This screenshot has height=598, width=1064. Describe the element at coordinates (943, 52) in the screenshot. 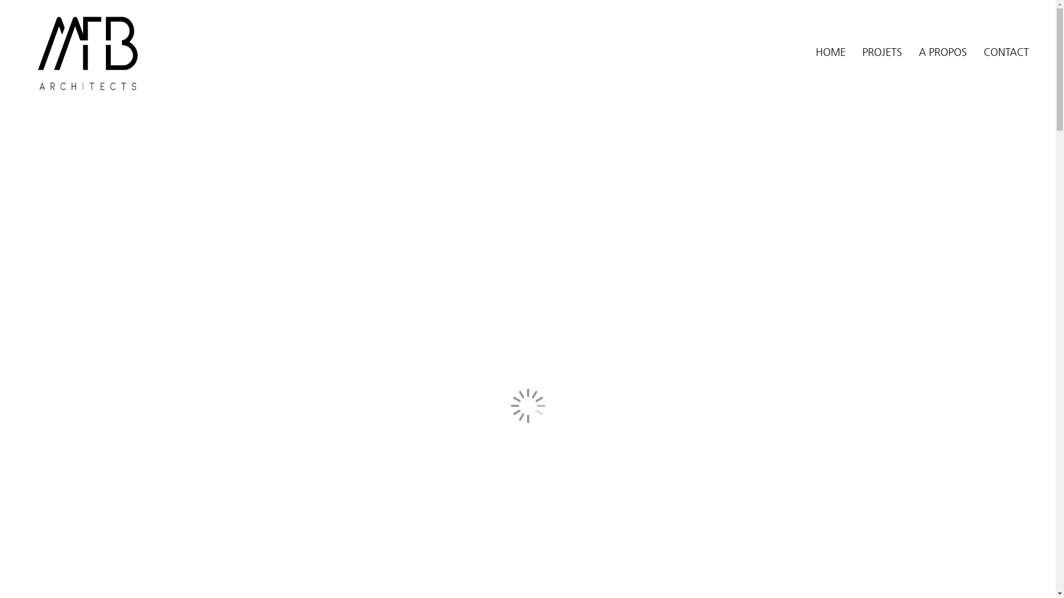

I see `A PROPOS` at that location.